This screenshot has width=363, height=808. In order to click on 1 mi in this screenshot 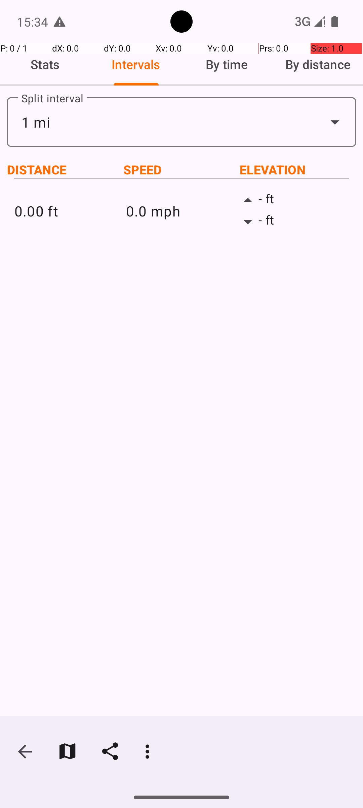, I will do `click(182, 122)`.